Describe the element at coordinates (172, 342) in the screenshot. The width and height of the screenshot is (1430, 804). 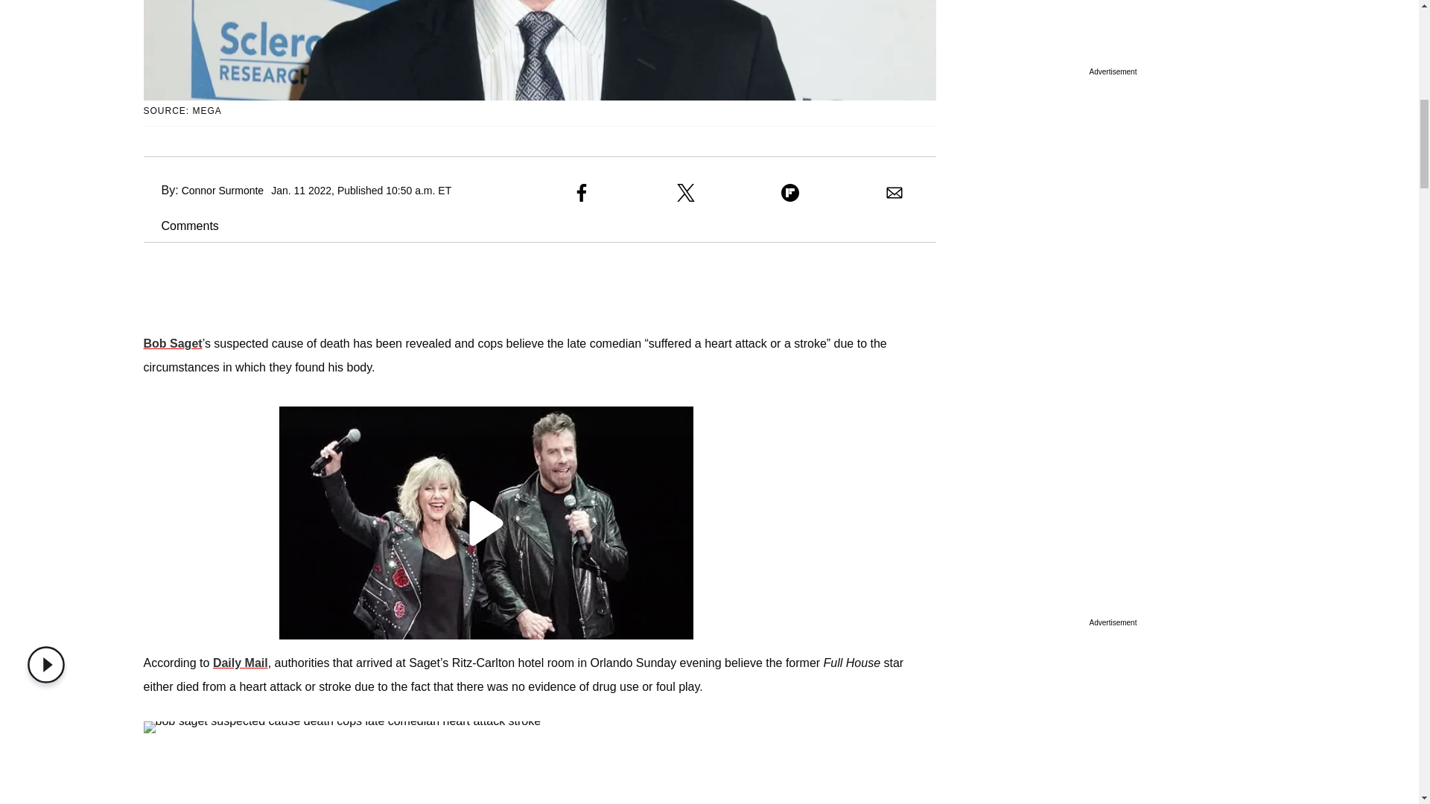
I see `Bob Saget` at that location.